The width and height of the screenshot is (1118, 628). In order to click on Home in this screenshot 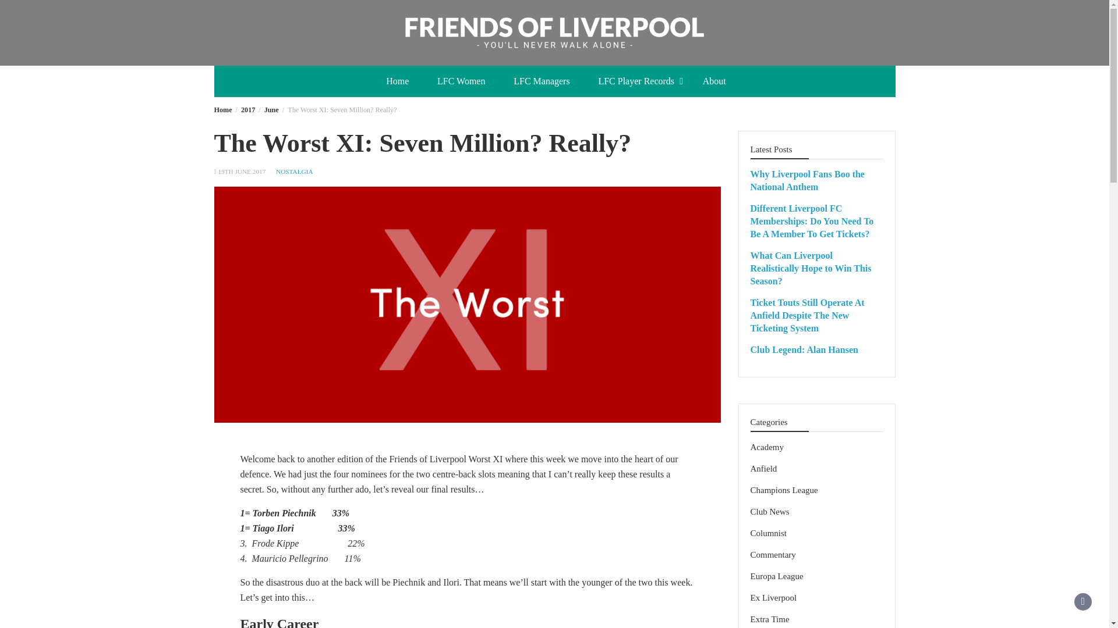, I will do `click(224, 109)`.